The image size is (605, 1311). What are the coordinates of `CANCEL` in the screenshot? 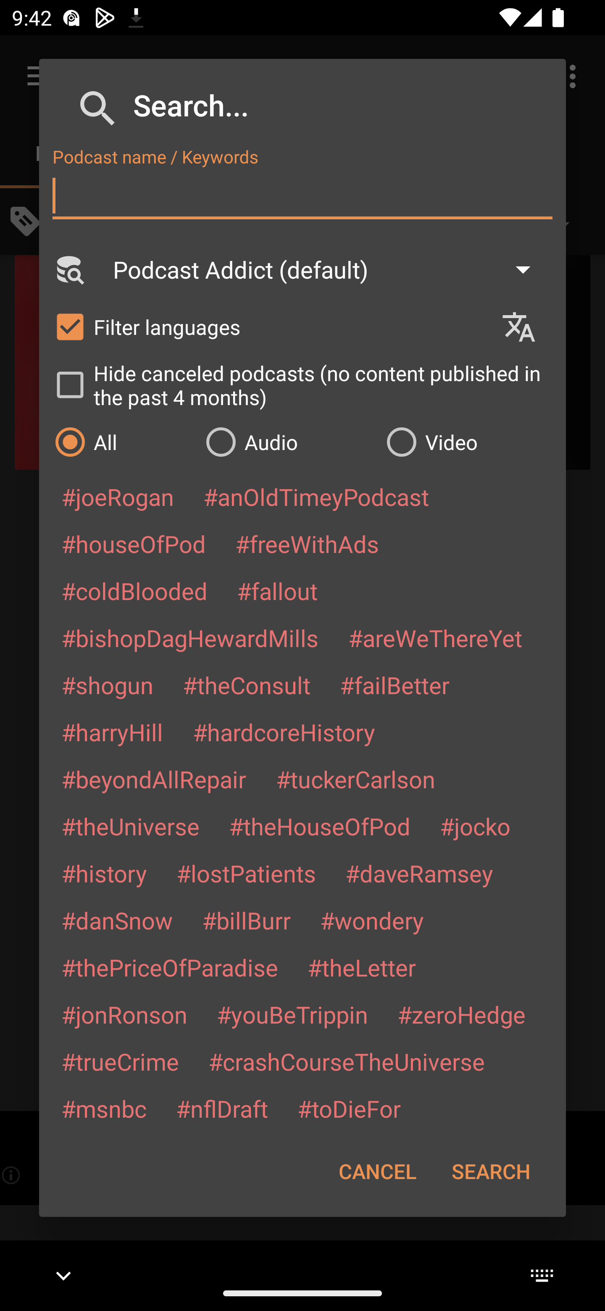 It's located at (377, 1171).